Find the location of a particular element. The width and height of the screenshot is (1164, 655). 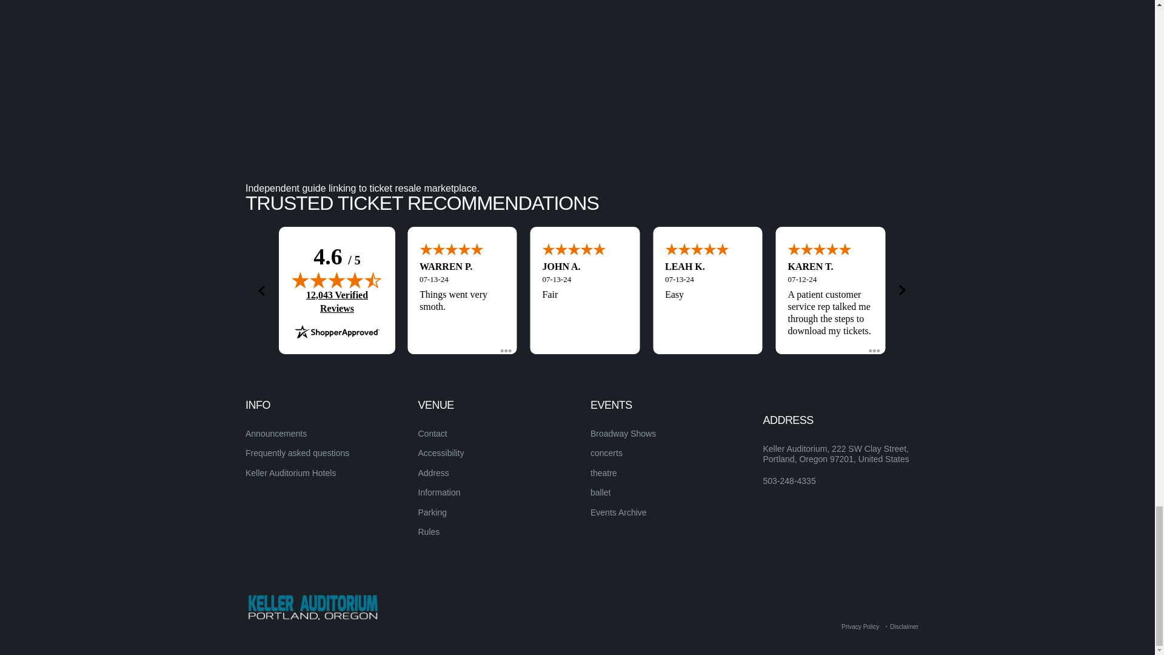

Rules is located at coordinates (429, 531).